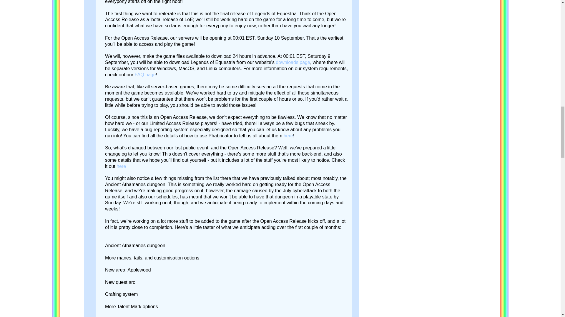 This screenshot has width=565, height=317. Describe the element at coordinates (145, 75) in the screenshot. I see `FAQ page` at that location.